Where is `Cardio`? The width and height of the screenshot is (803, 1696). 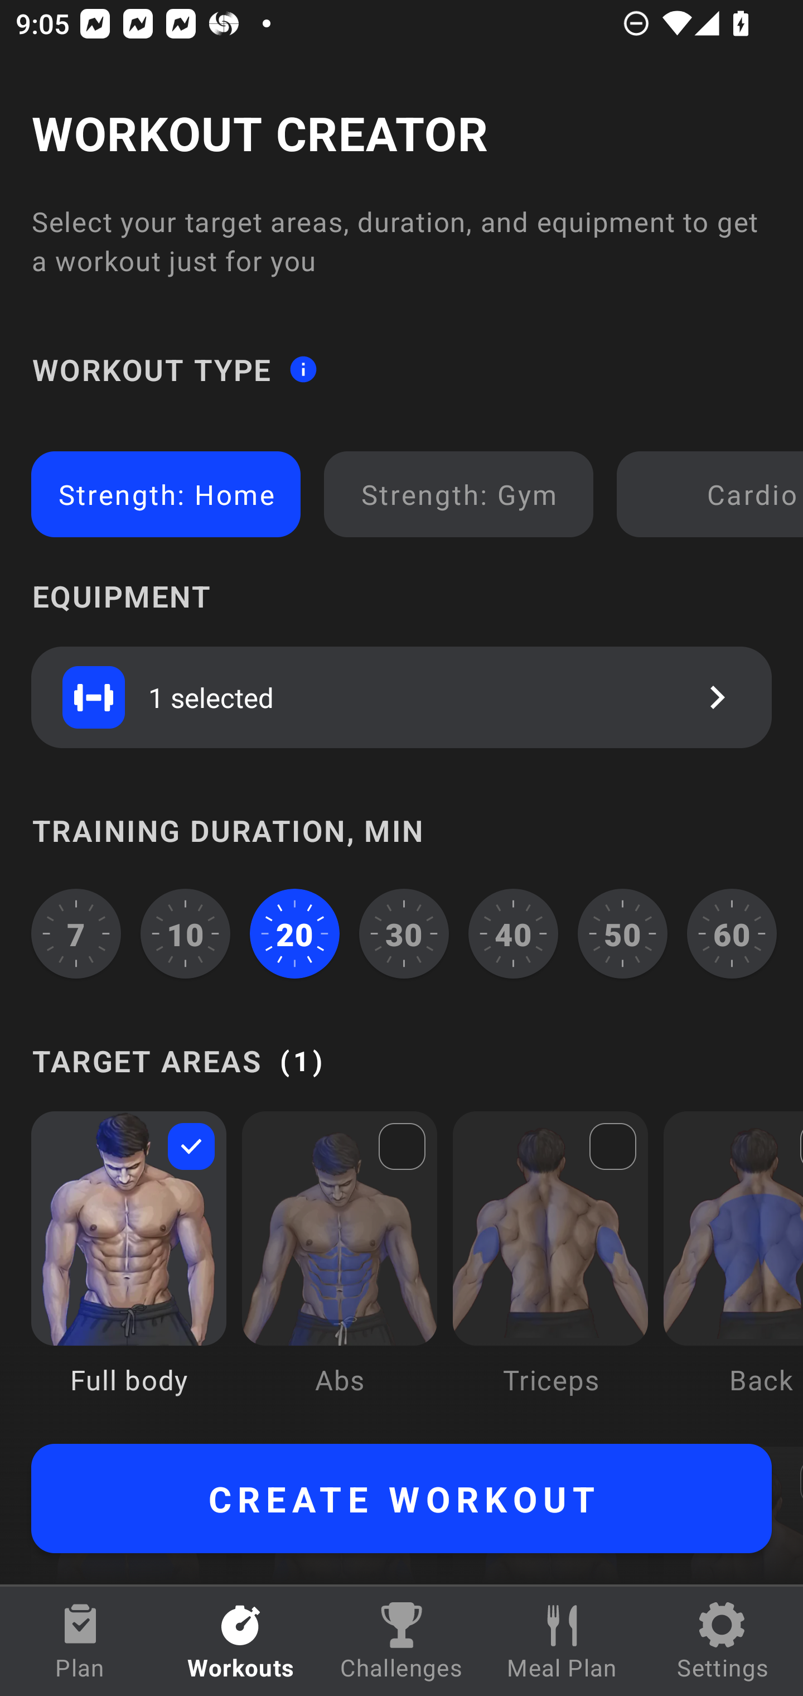
Cardio is located at coordinates (714, 494).